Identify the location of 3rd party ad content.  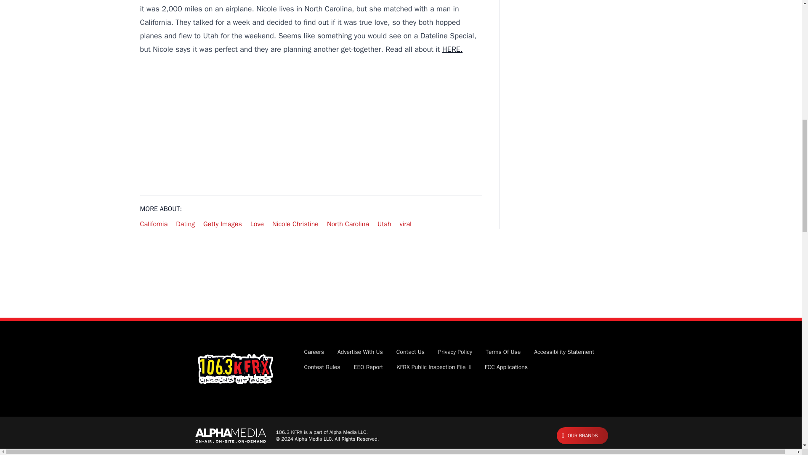
(400, 290).